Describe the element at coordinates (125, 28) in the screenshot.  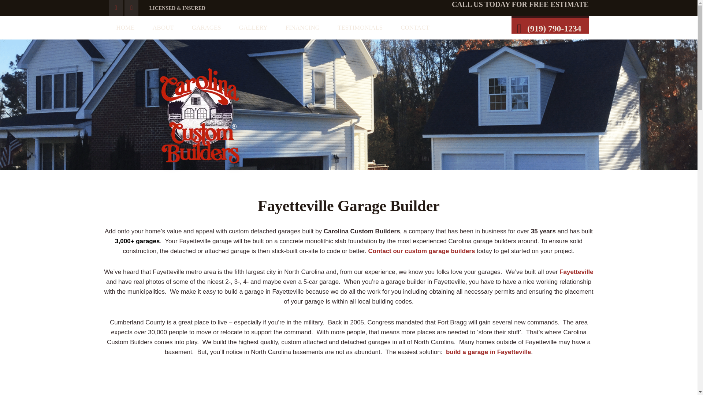
I see `HOME` at that location.